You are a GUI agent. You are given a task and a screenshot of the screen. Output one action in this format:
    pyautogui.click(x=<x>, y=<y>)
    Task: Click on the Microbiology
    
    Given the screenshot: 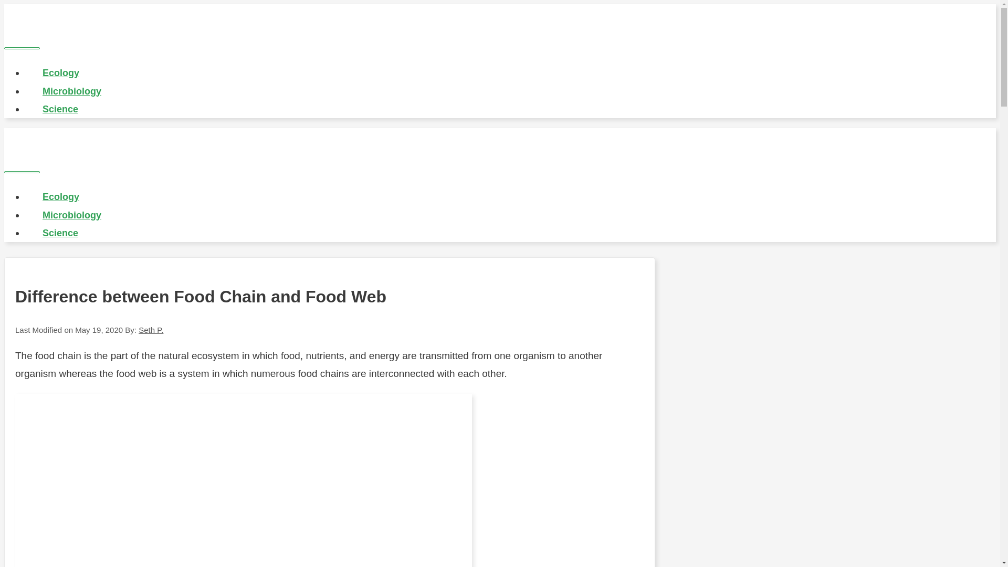 What is the action you would take?
    pyautogui.click(x=72, y=215)
    